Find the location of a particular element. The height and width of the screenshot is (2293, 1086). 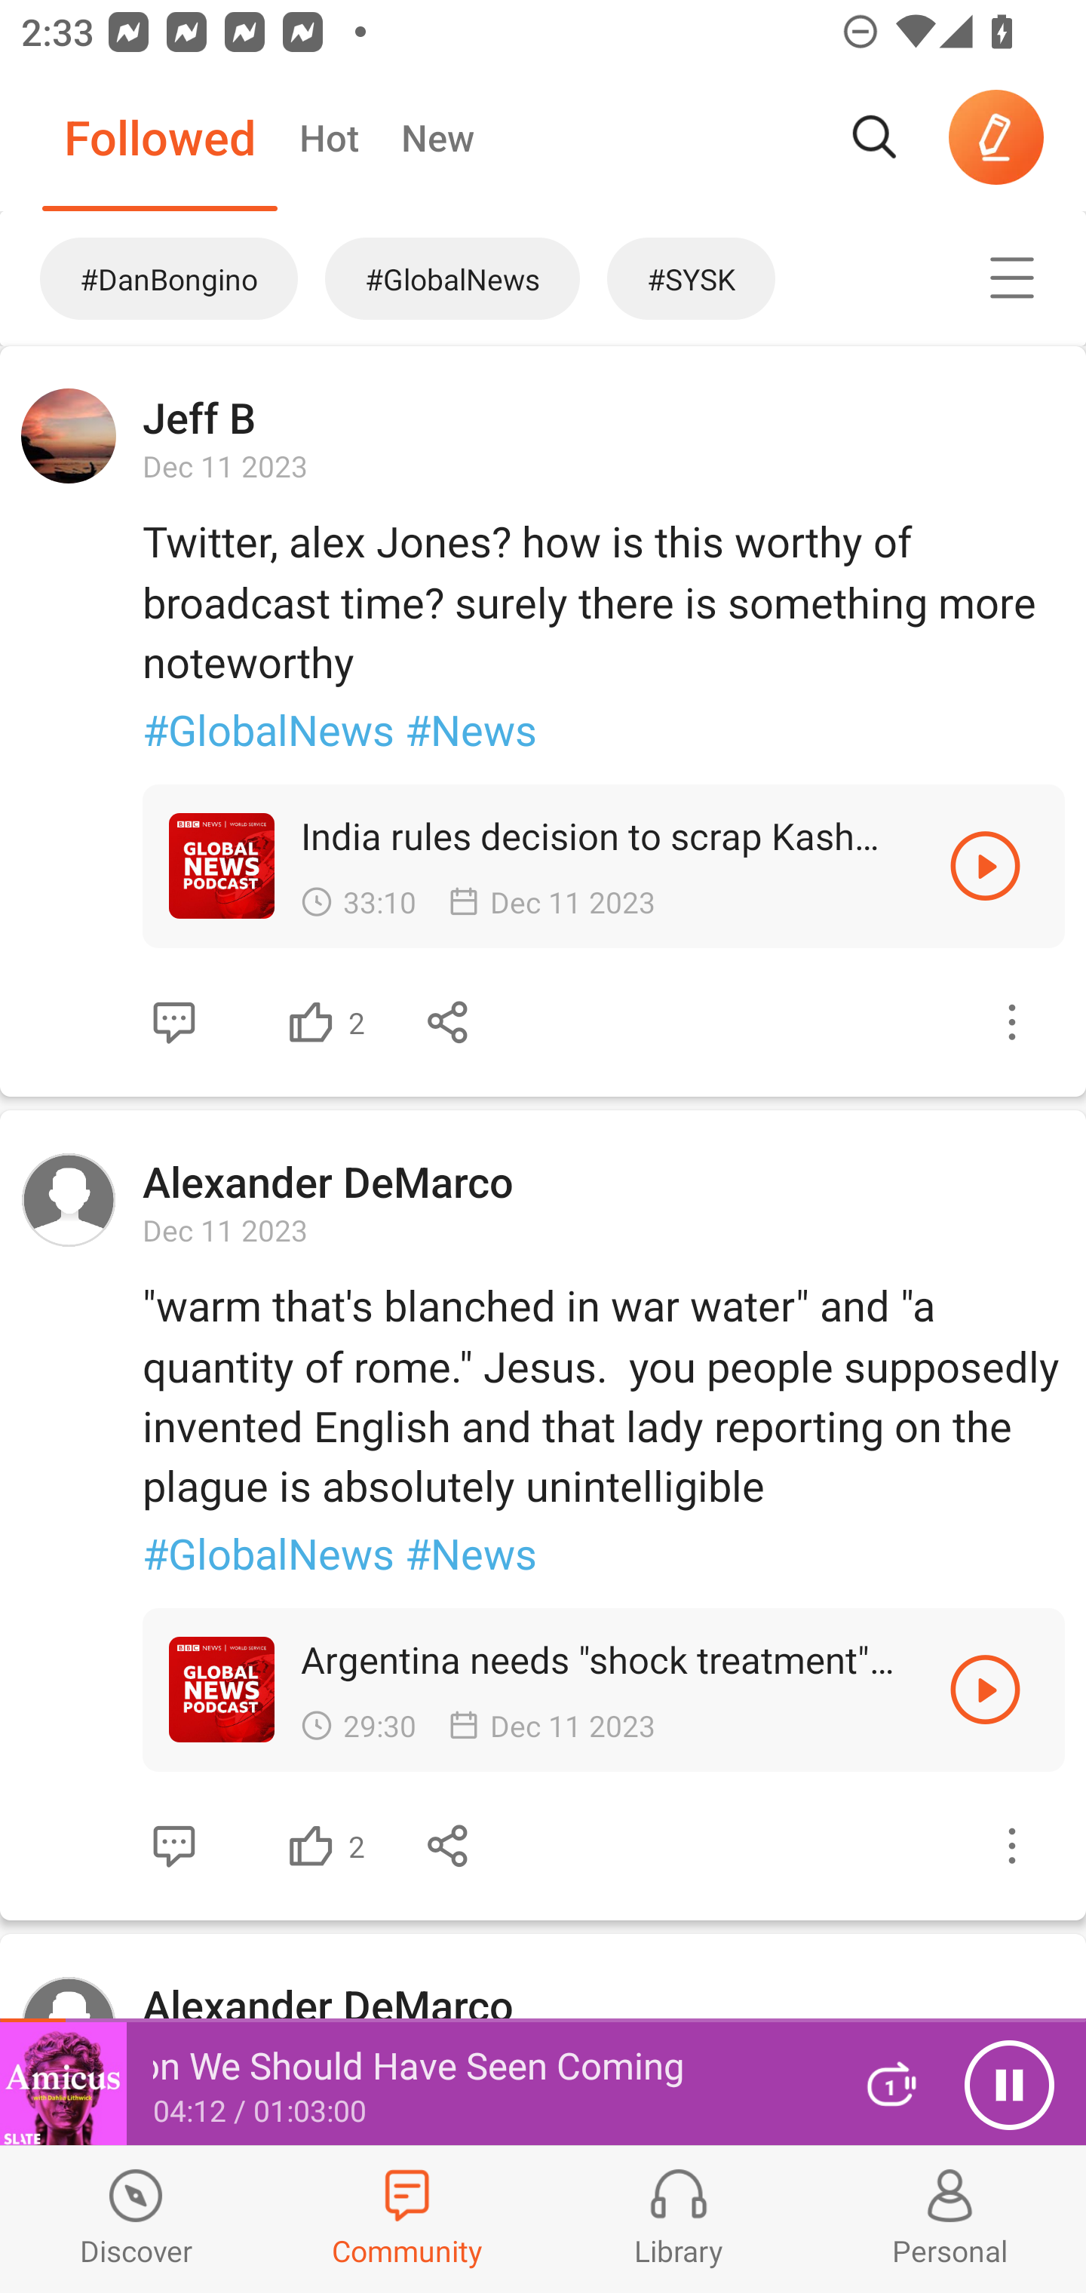

Pause is located at coordinates (1009, 2085).